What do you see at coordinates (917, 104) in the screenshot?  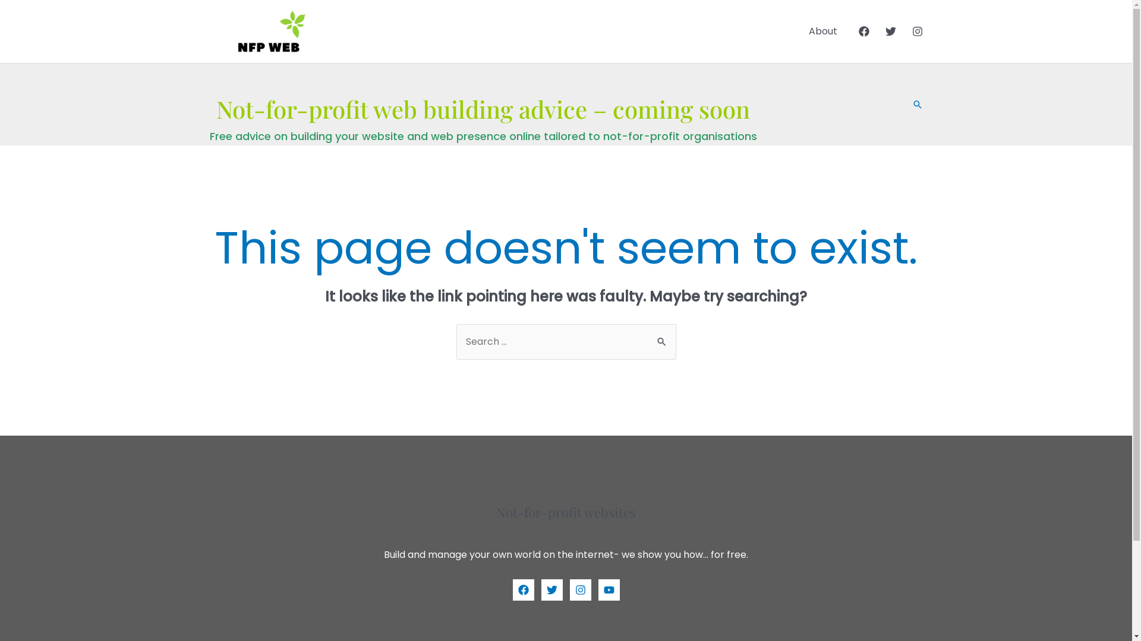 I see `Search` at bounding box center [917, 104].